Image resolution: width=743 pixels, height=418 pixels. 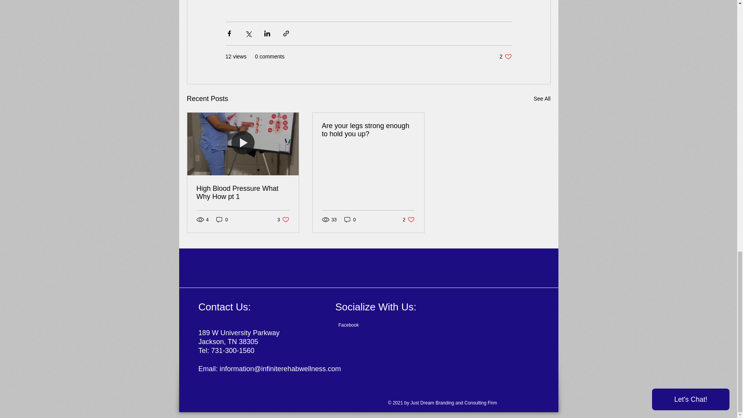 What do you see at coordinates (542, 99) in the screenshot?
I see `0` at bounding box center [542, 99].